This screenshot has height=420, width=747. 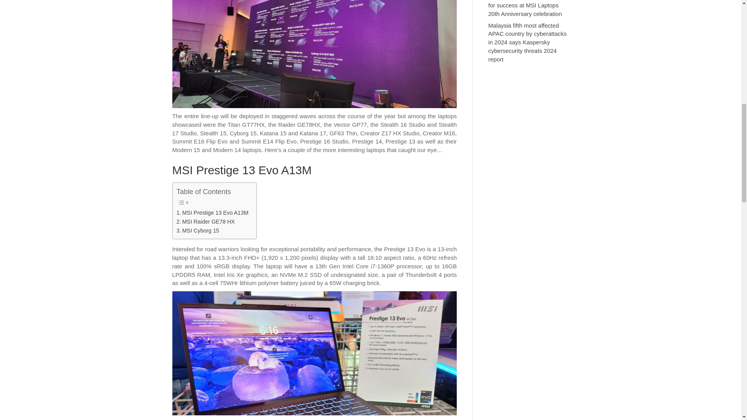 I want to click on MSI Cyborg 15, so click(x=198, y=231).